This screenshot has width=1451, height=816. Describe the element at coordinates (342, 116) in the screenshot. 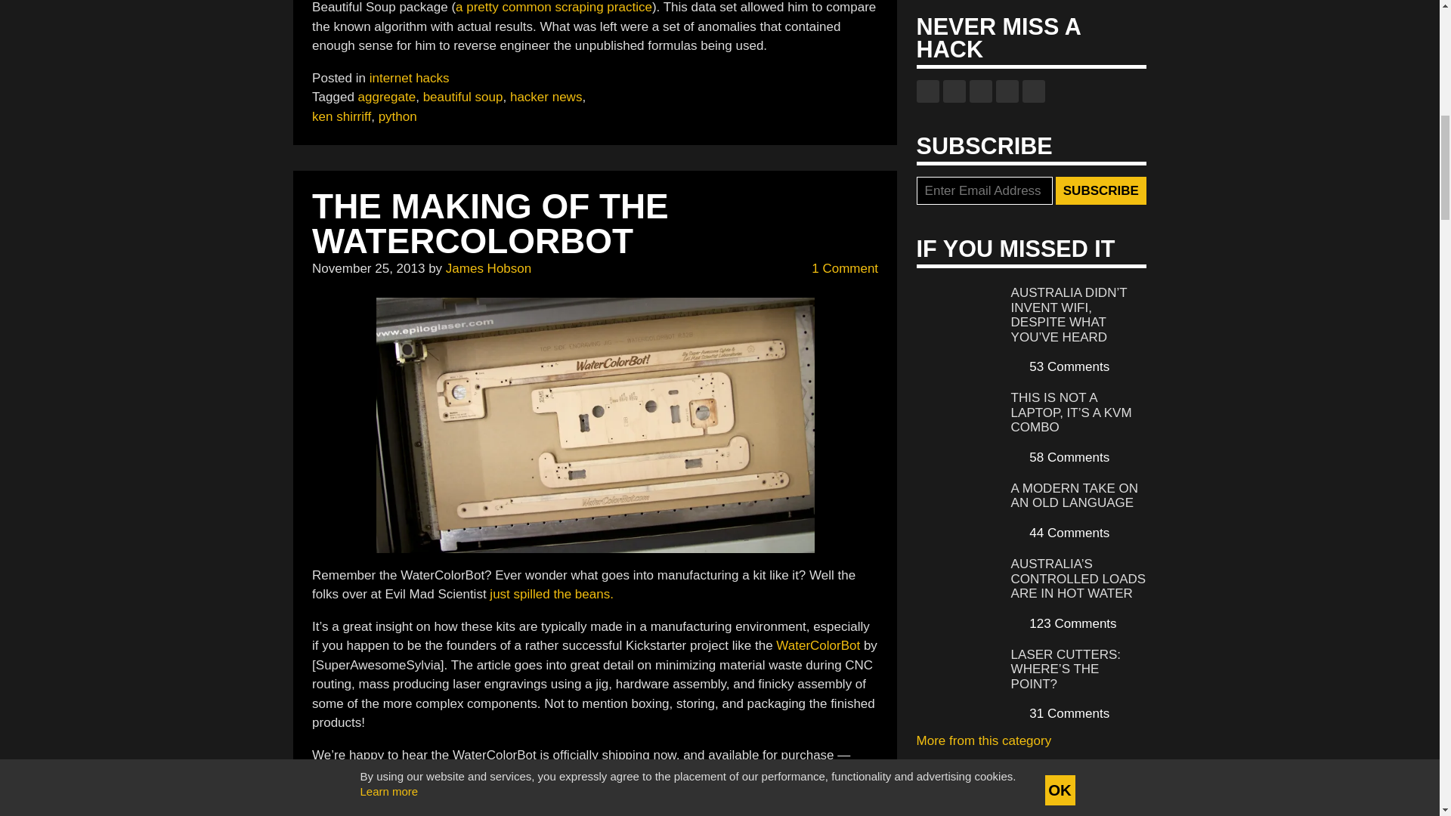

I see `ken shirriff` at that location.